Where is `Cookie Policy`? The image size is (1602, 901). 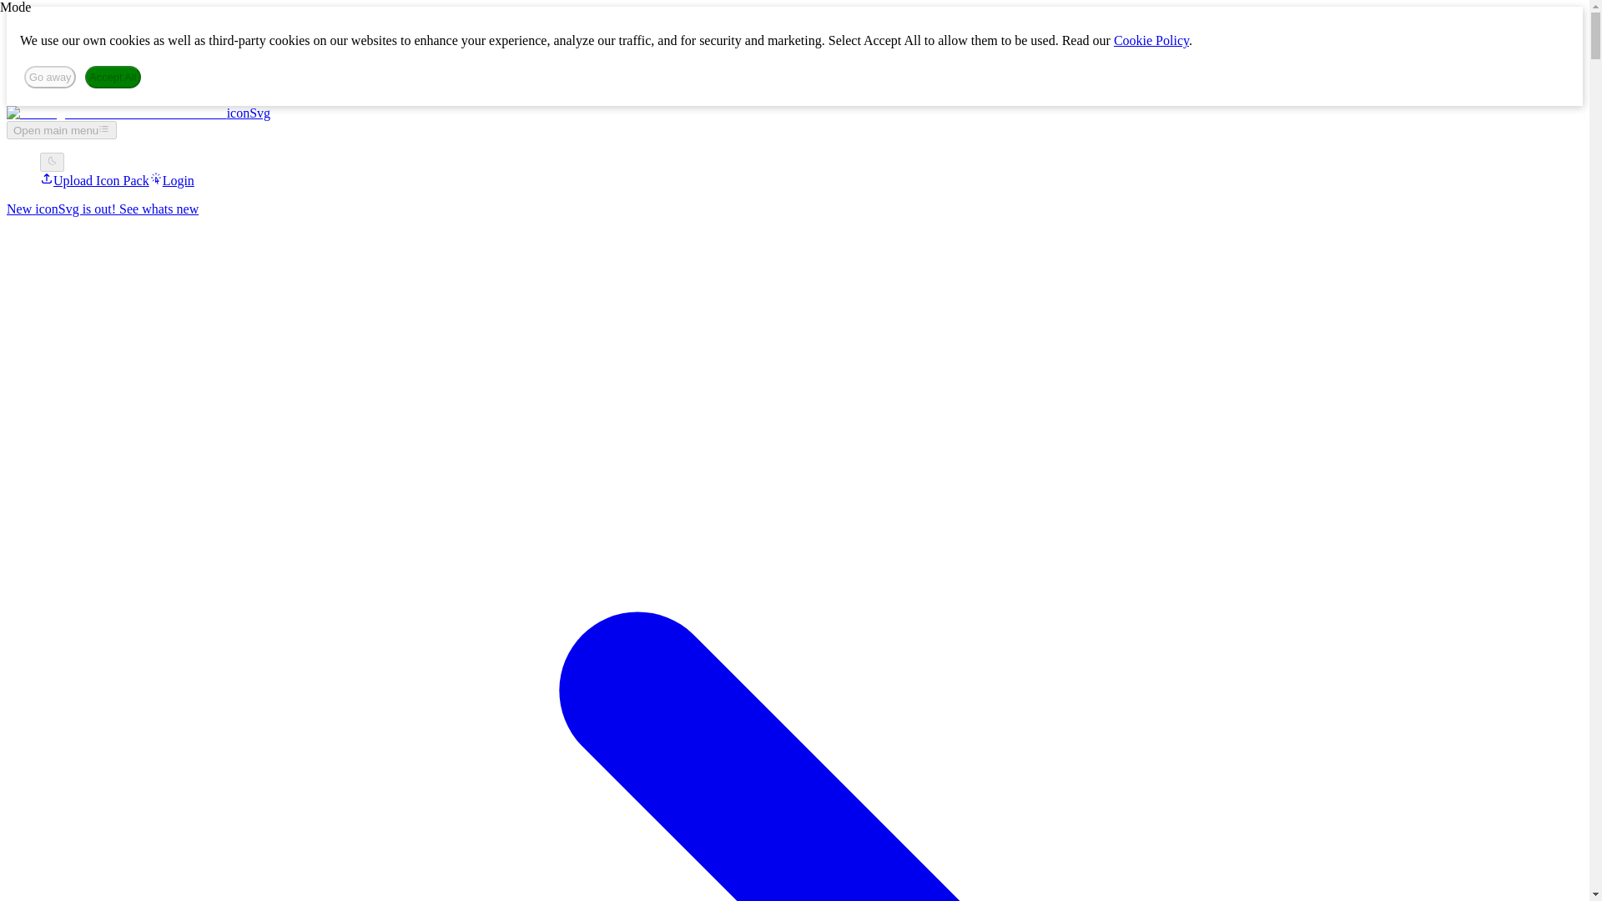
Cookie Policy is located at coordinates (1151, 40).